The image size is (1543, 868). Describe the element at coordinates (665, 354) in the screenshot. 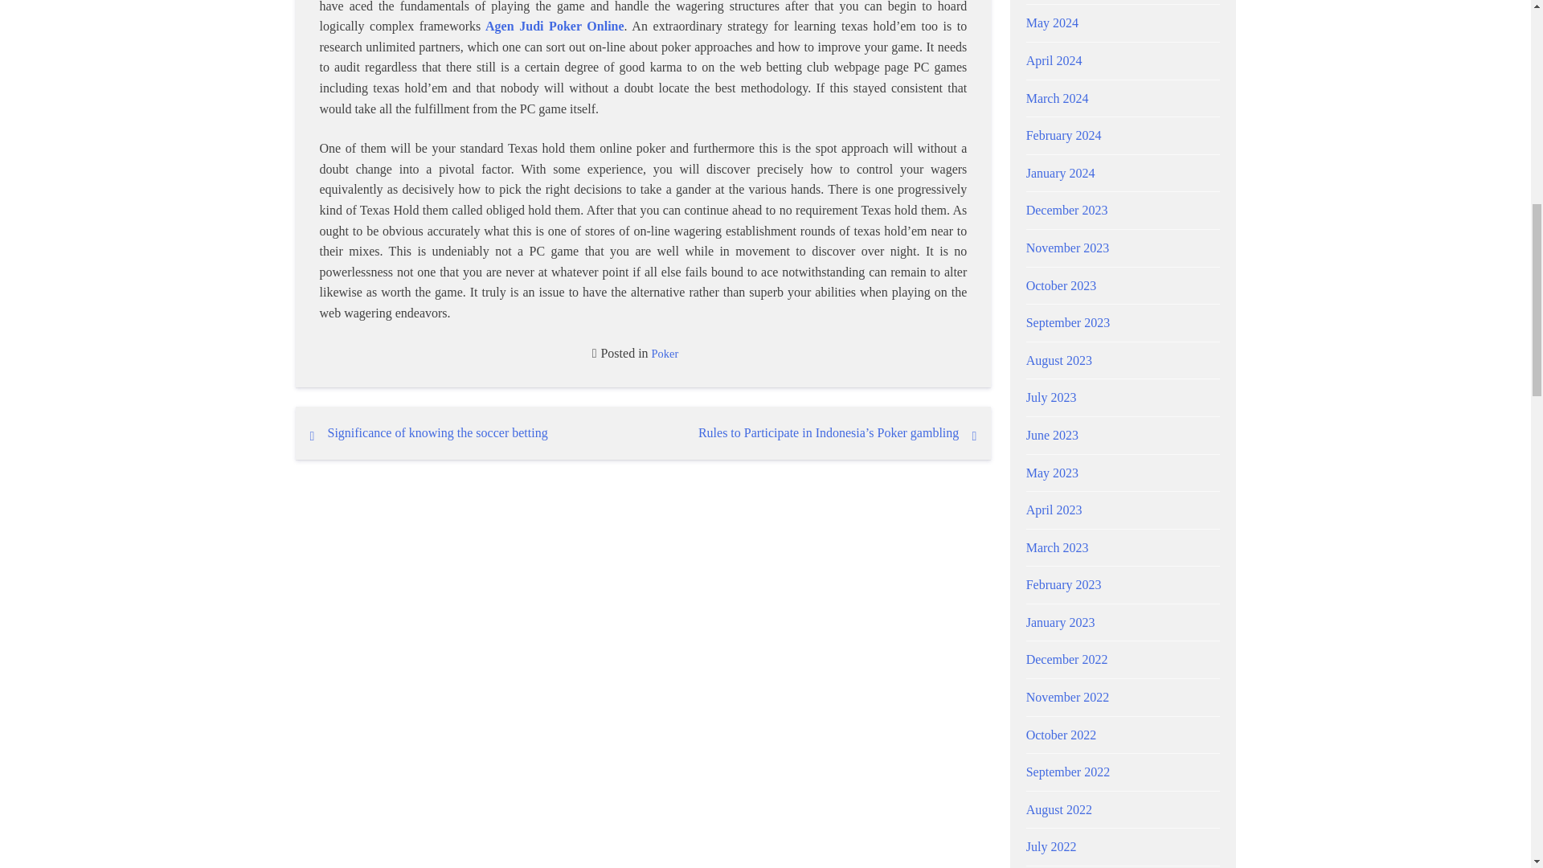

I see `Poker` at that location.